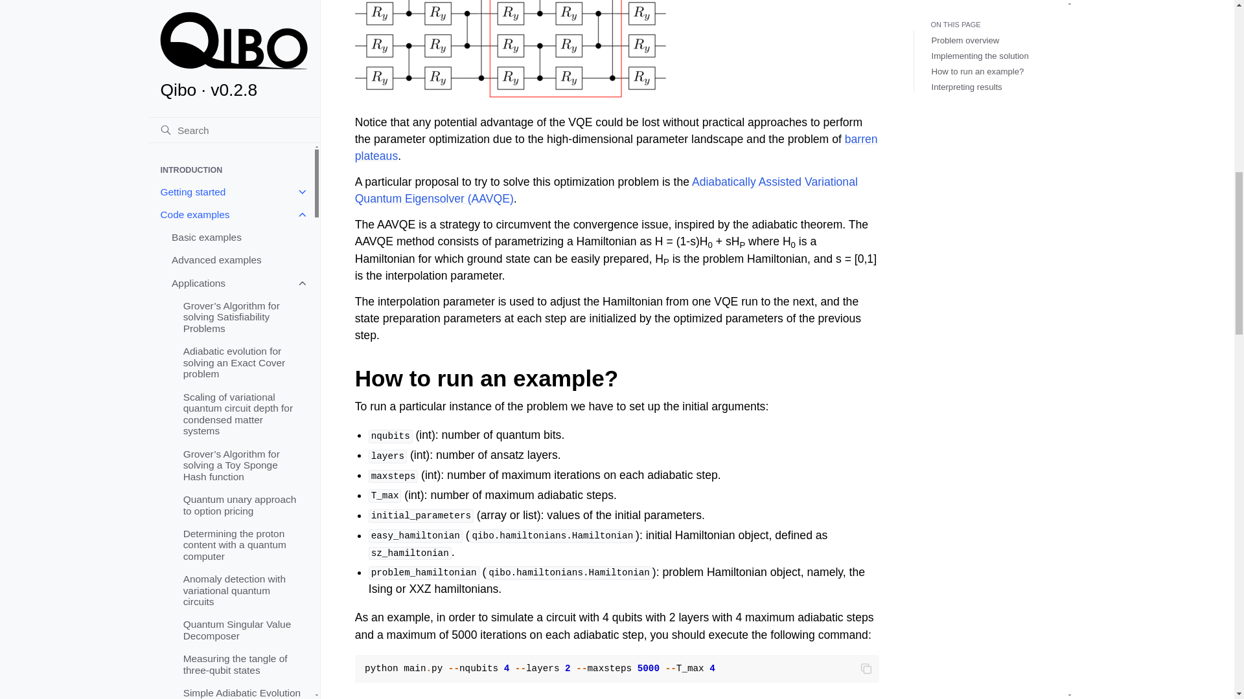 This screenshot has height=699, width=1244. I want to click on Quantum autoencoders with enhanced data encoding, so click(242, 347).